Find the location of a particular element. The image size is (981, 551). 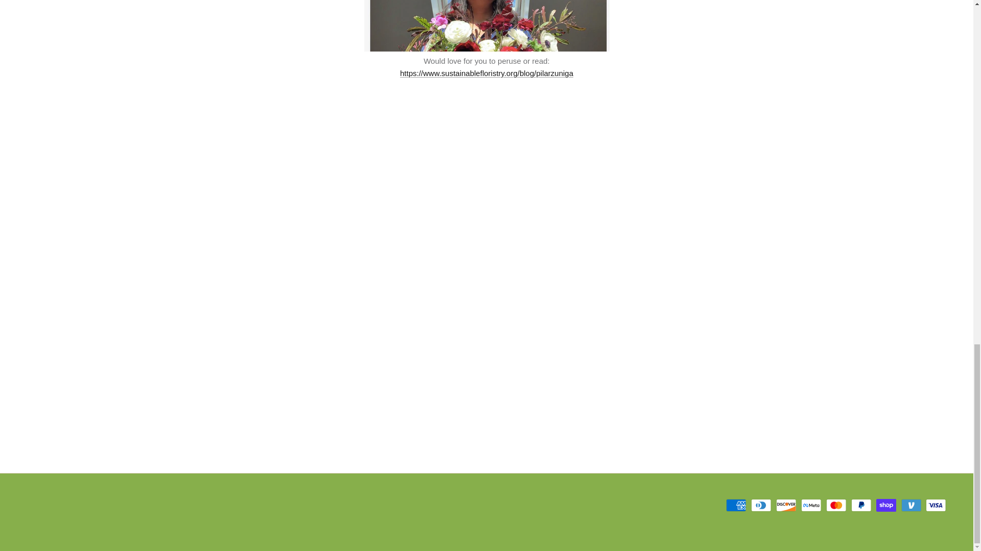

Venmo is located at coordinates (911, 505).